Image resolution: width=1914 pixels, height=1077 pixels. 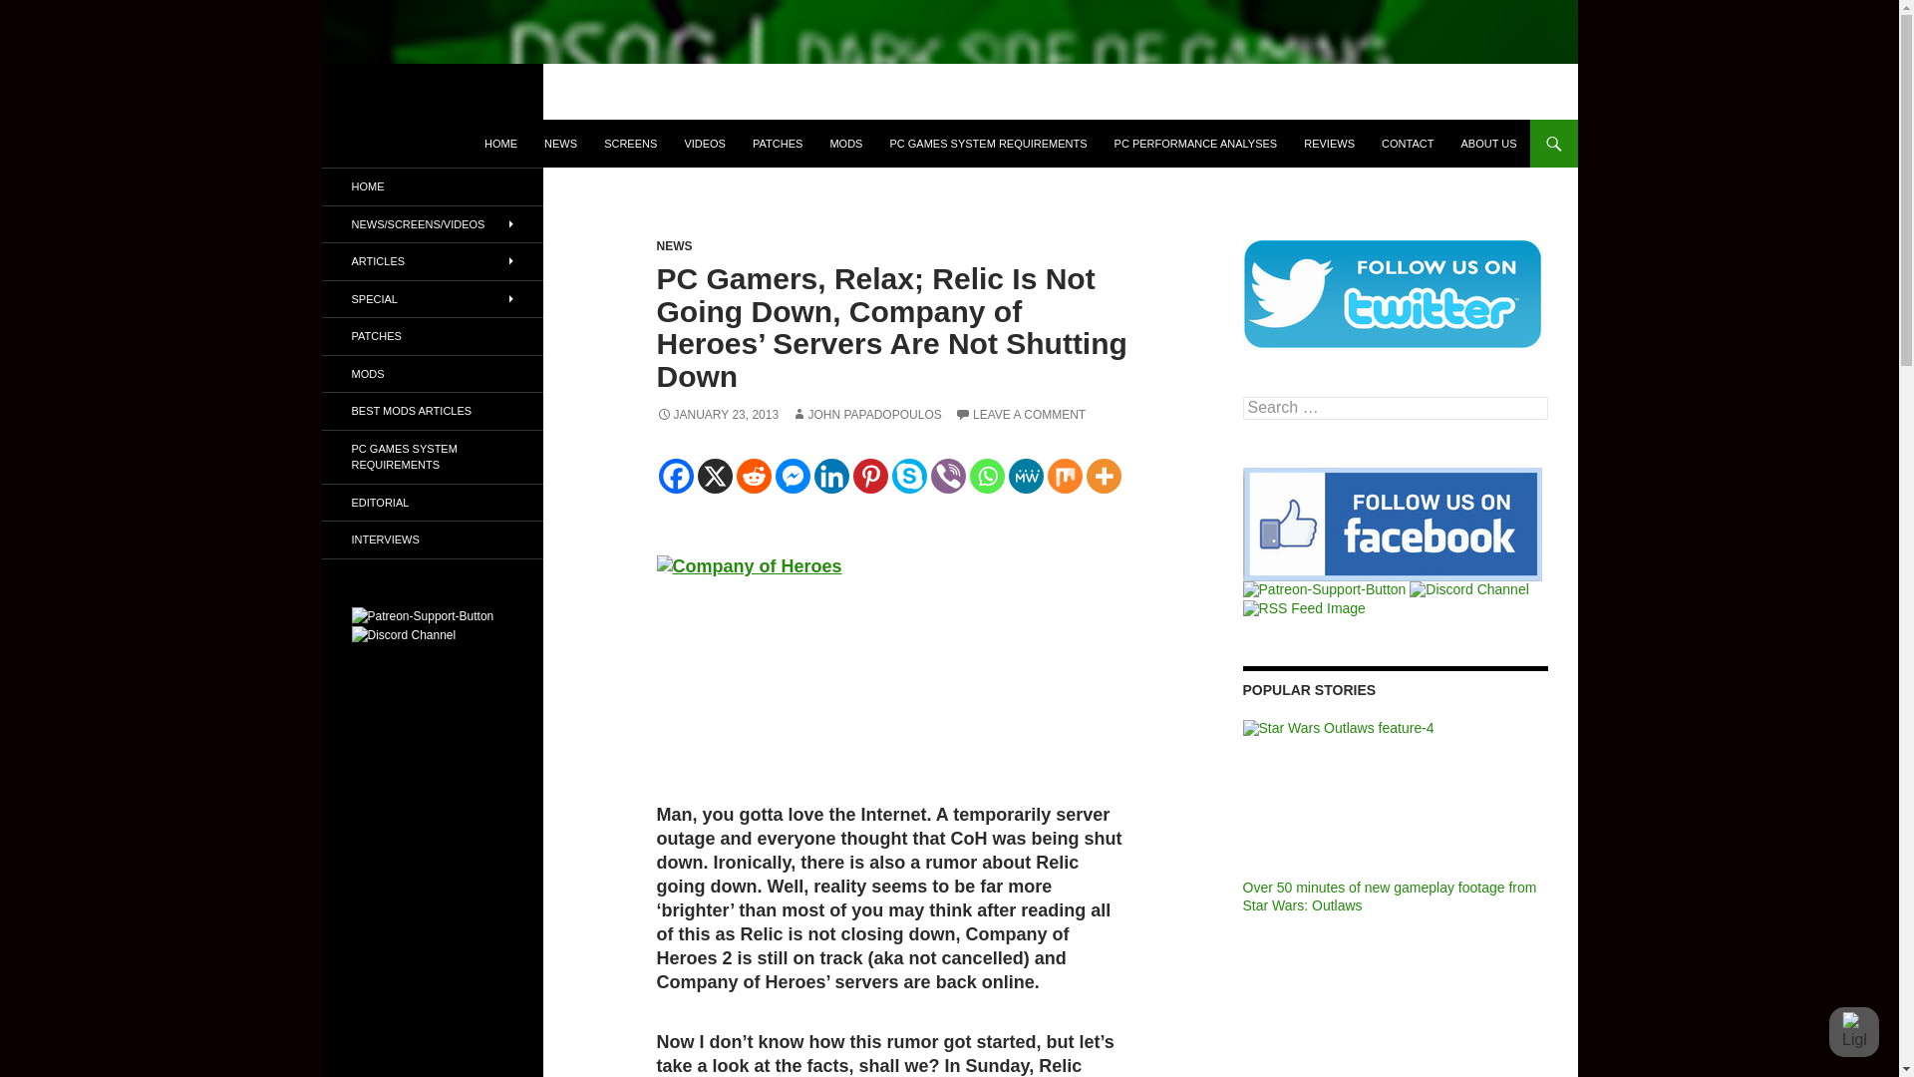 I want to click on DSOGaming, so click(x=403, y=144).